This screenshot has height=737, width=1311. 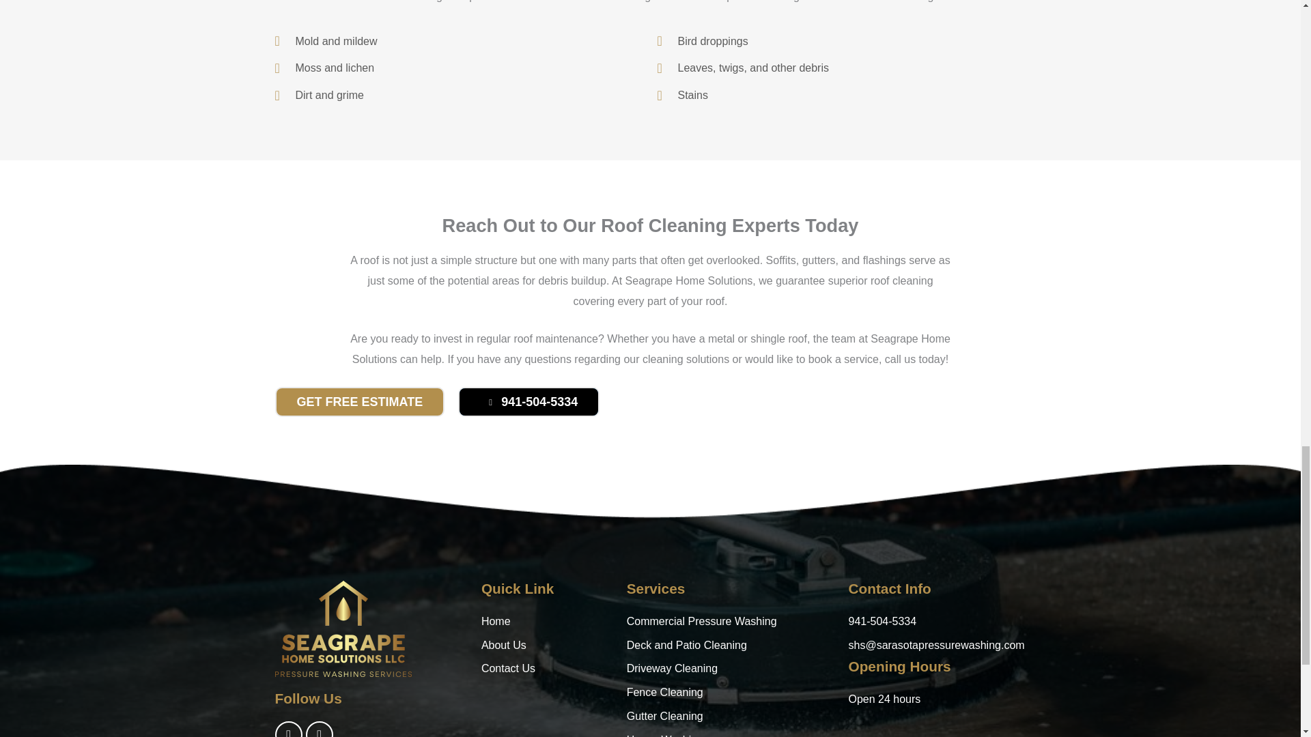 What do you see at coordinates (528, 402) in the screenshot?
I see `941-504-5334` at bounding box center [528, 402].